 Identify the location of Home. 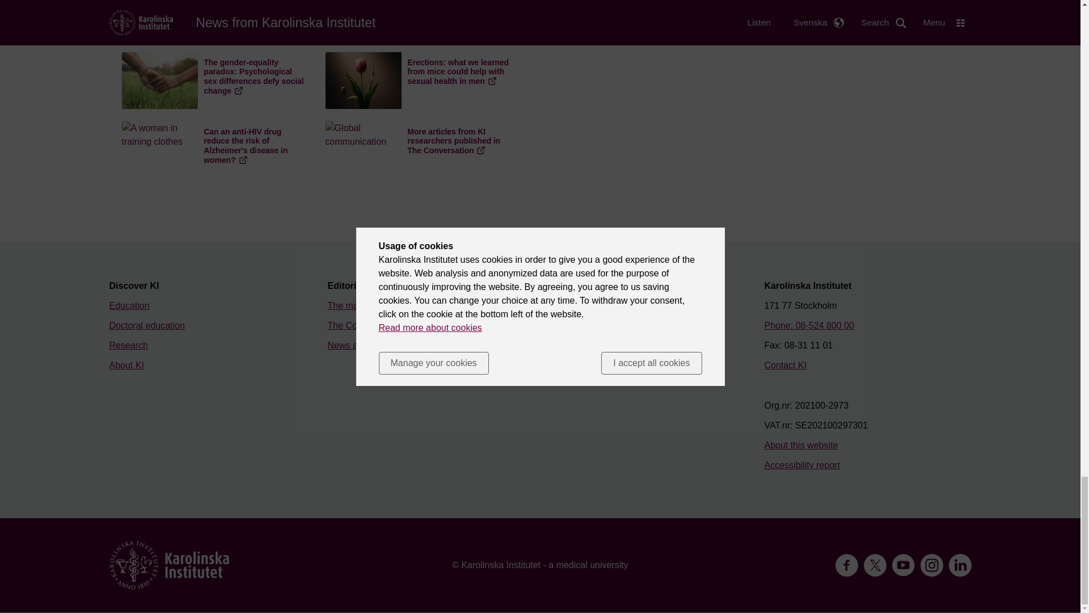
(169, 565).